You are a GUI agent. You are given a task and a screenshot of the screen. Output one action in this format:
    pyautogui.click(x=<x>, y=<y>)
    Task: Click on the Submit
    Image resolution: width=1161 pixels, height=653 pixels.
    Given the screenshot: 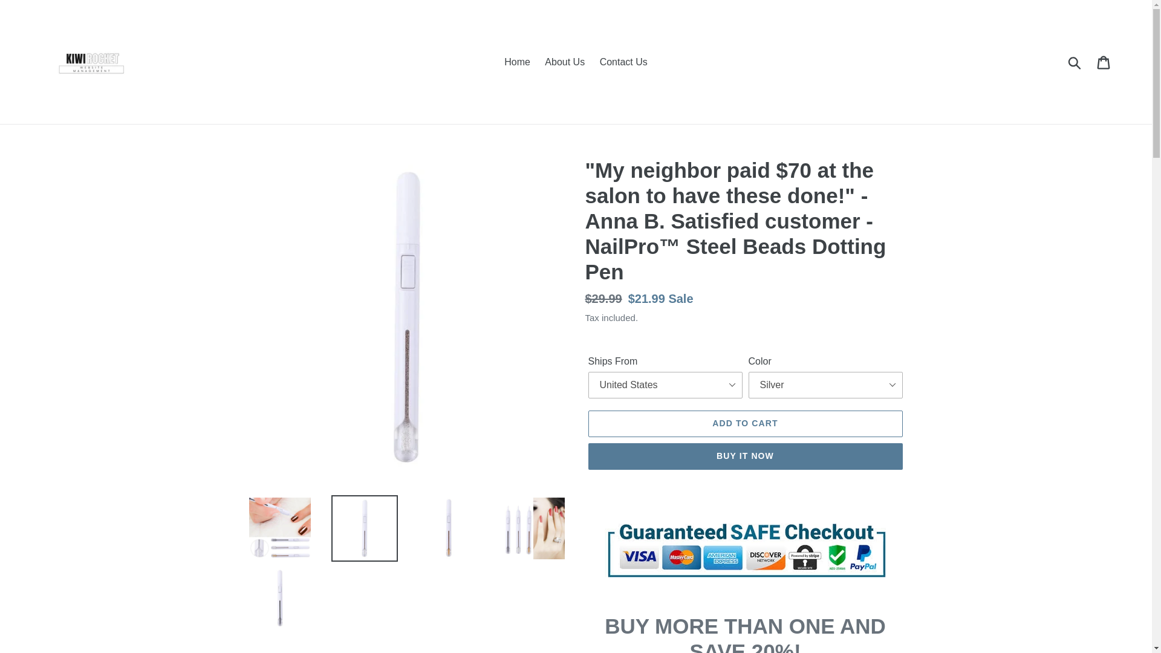 What is the action you would take?
    pyautogui.click(x=1075, y=62)
    